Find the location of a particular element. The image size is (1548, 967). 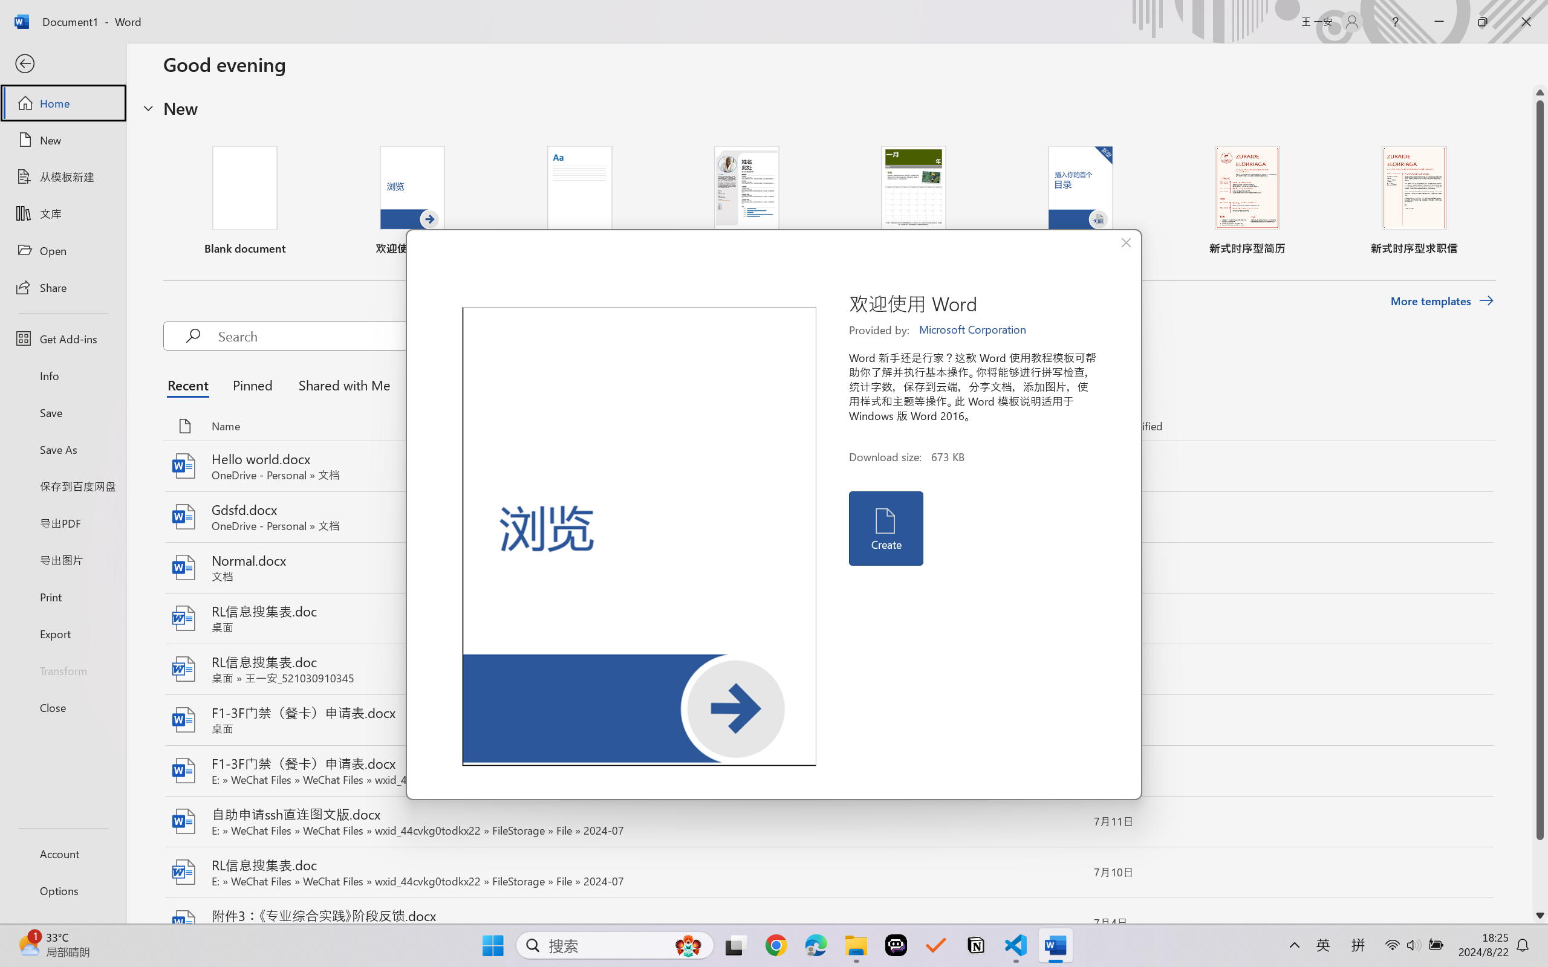

Create is located at coordinates (885, 528).